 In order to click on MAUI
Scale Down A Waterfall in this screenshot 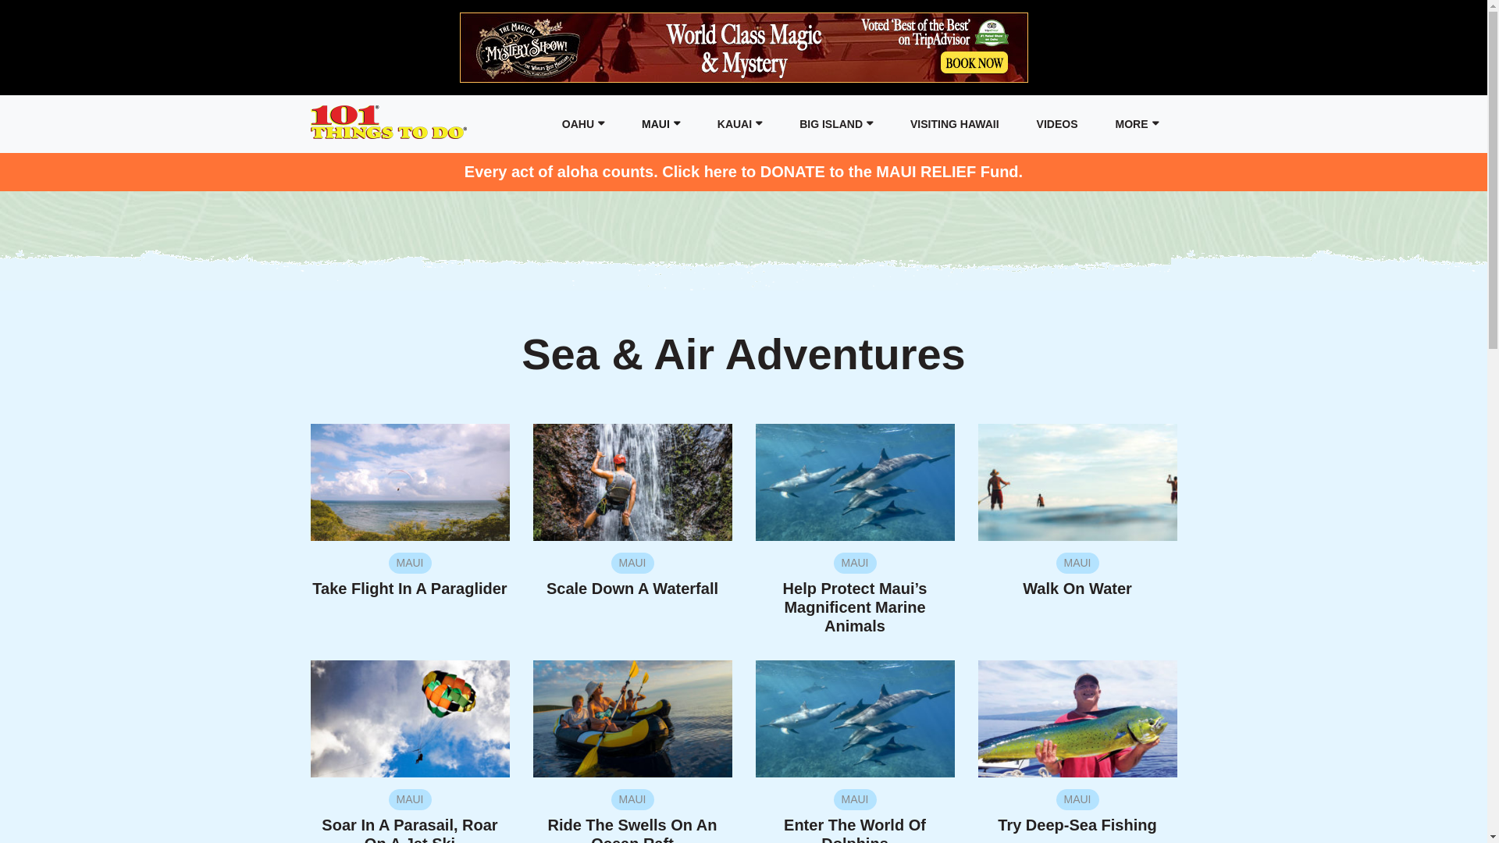, I will do `click(632, 575)`.